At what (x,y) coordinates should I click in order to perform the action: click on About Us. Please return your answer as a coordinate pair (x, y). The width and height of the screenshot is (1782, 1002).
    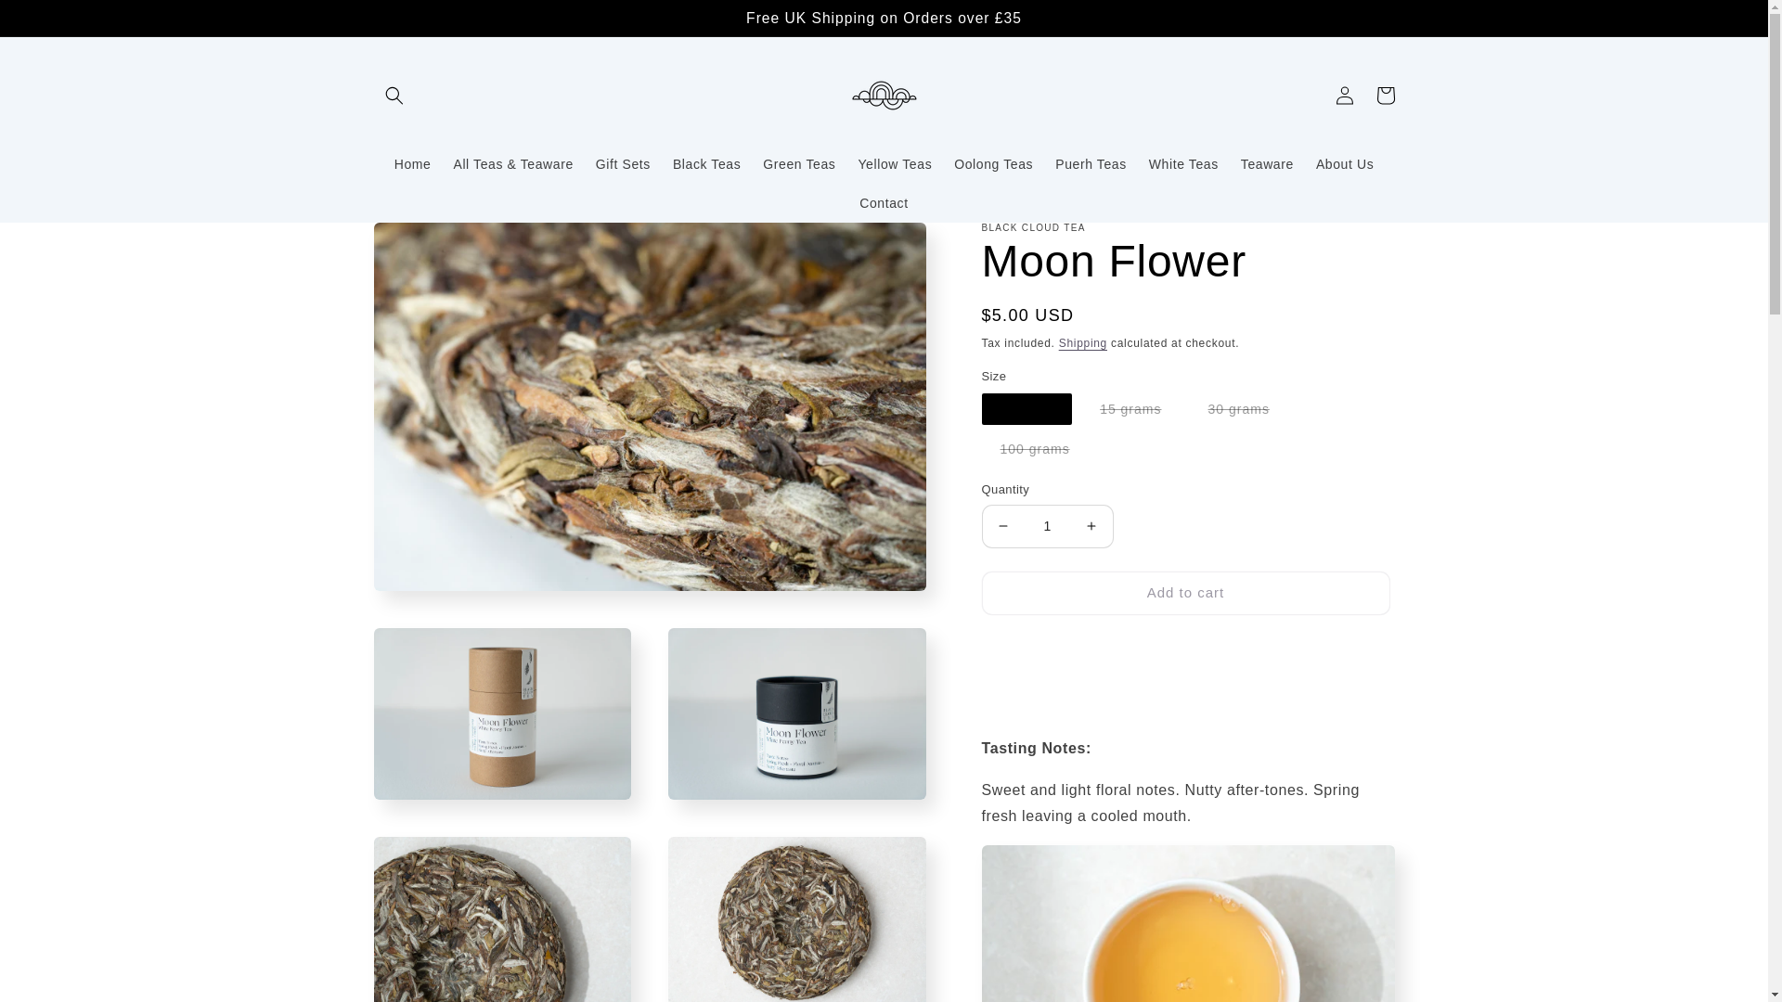
    Looking at the image, I should click on (1344, 163).